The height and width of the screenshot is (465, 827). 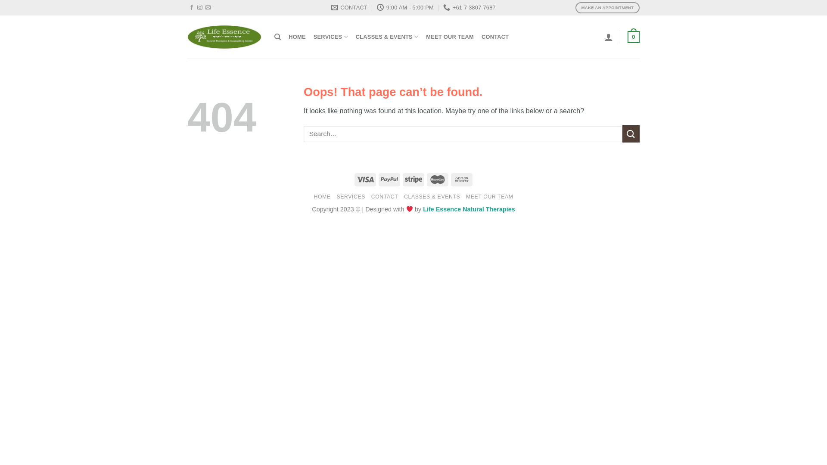 I want to click on CLASSES & EVENTS, so click(x=432, y=197).